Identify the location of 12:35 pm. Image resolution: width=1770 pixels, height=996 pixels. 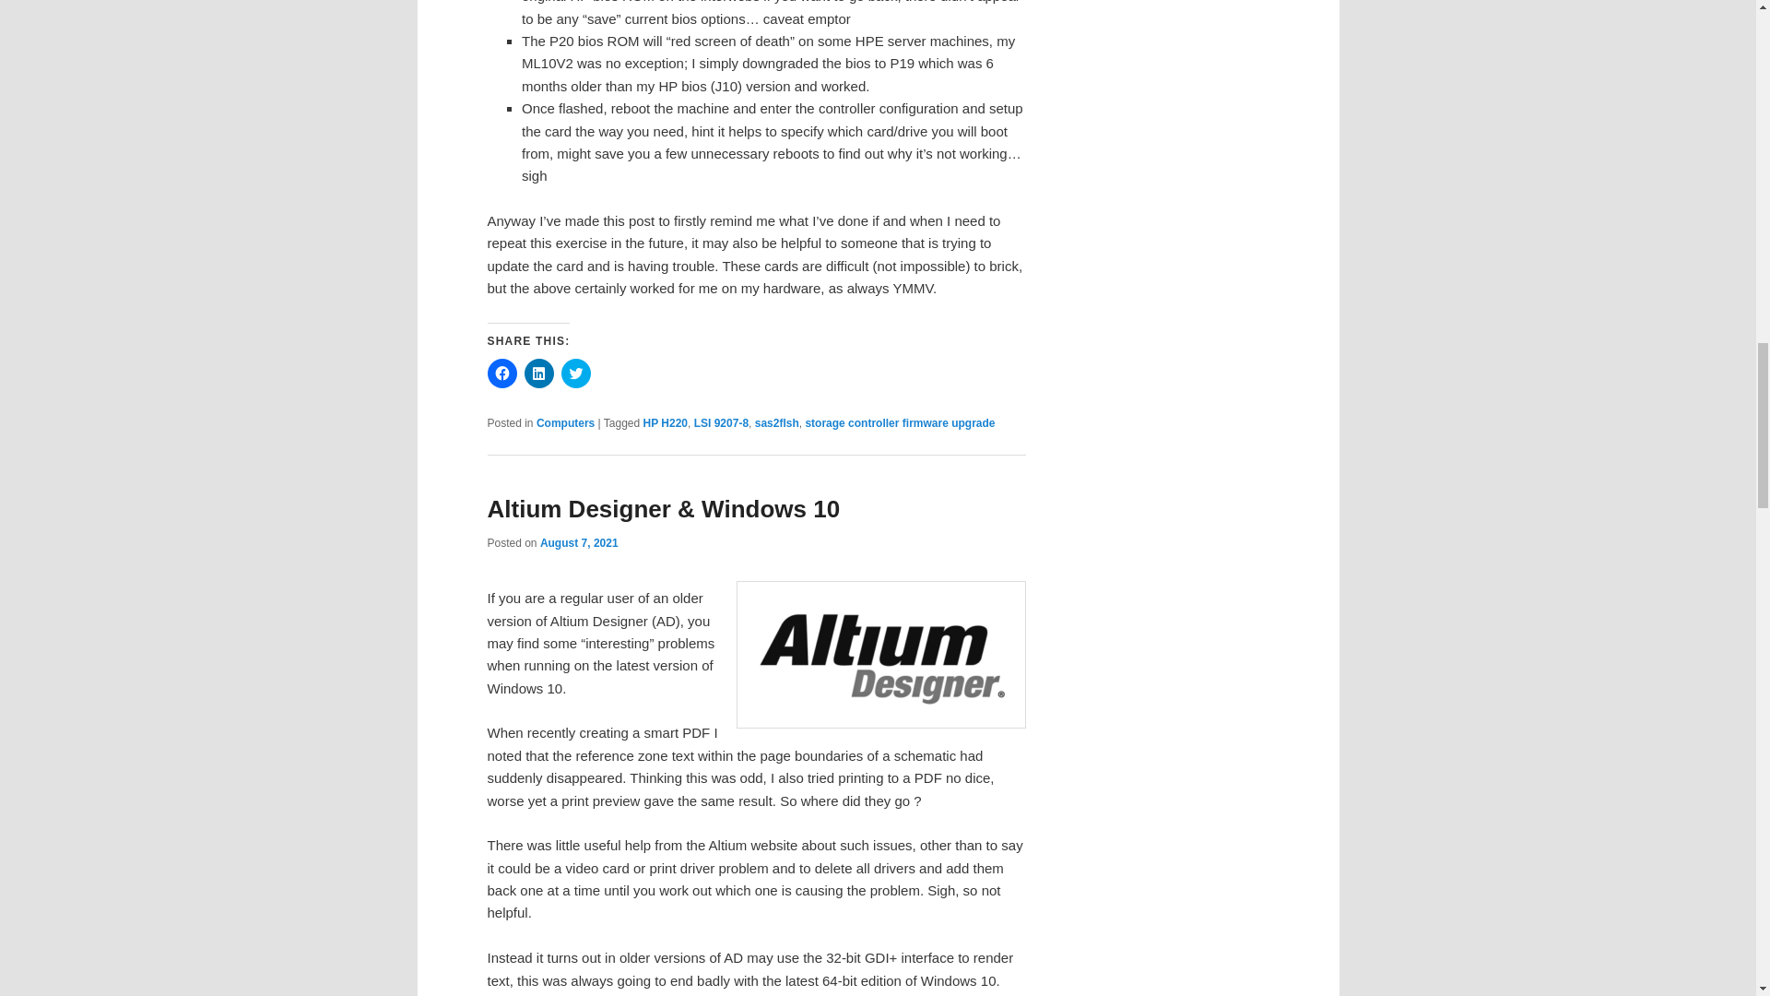
(579, 543).